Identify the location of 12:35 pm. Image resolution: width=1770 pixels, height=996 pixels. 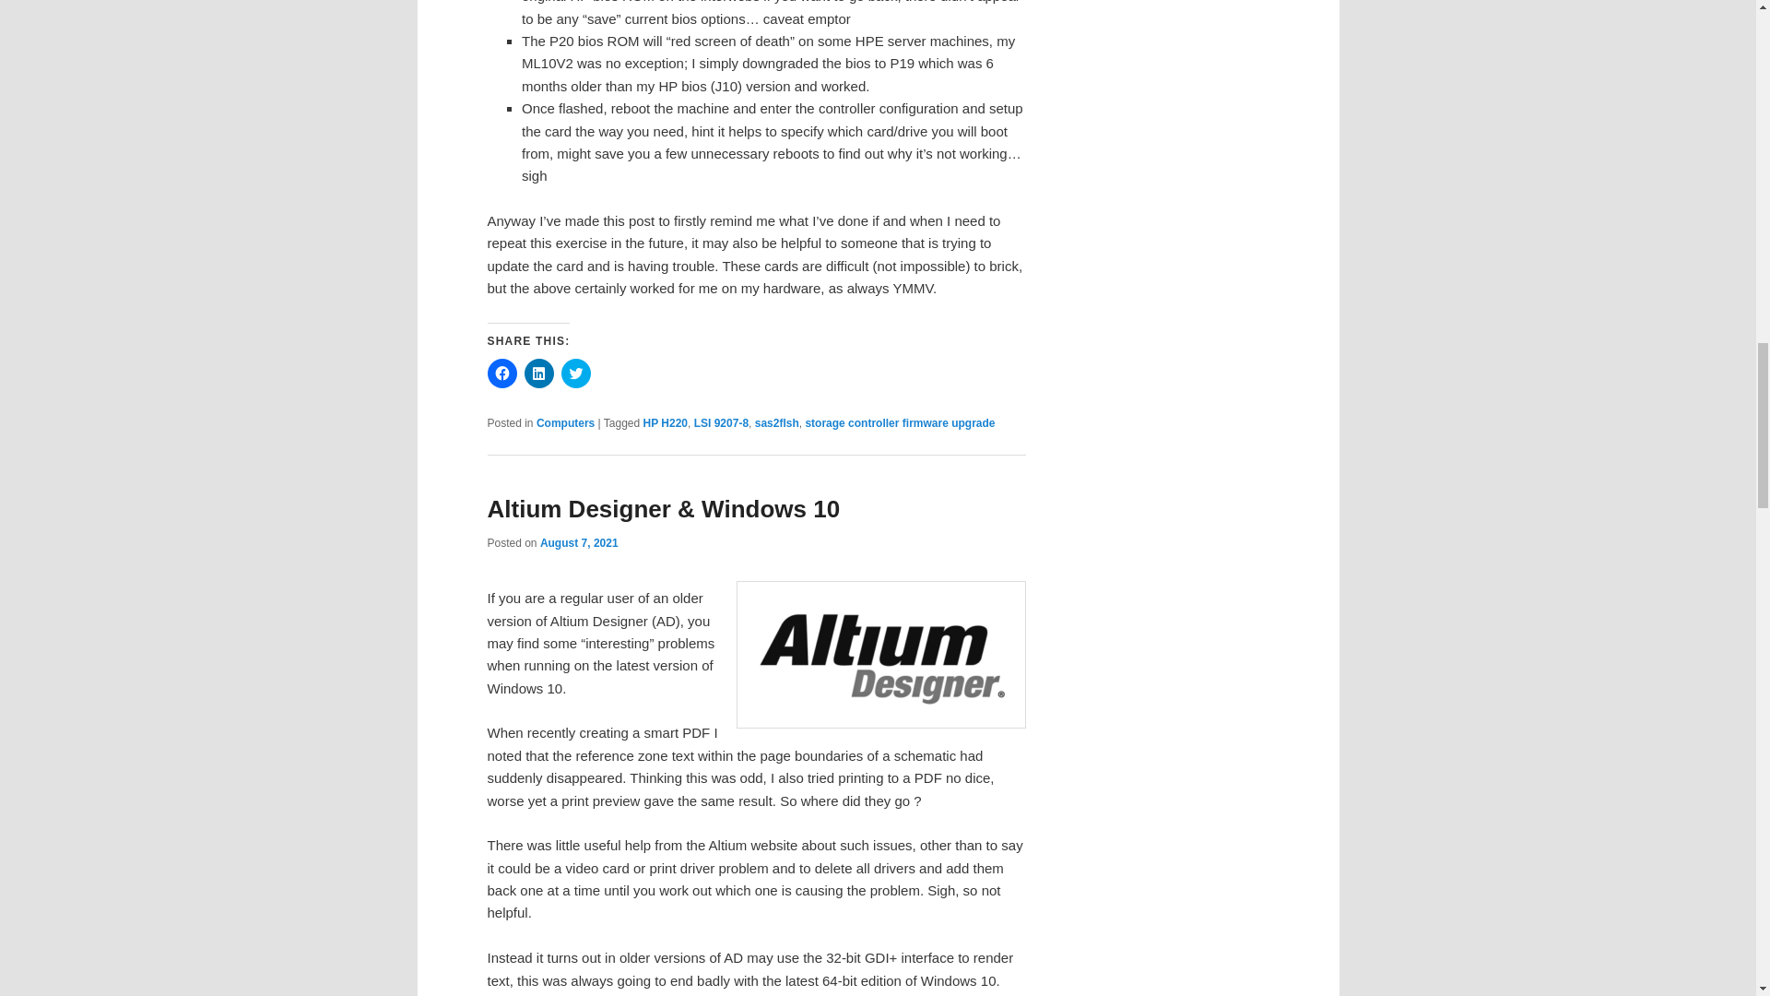
(579, 543).